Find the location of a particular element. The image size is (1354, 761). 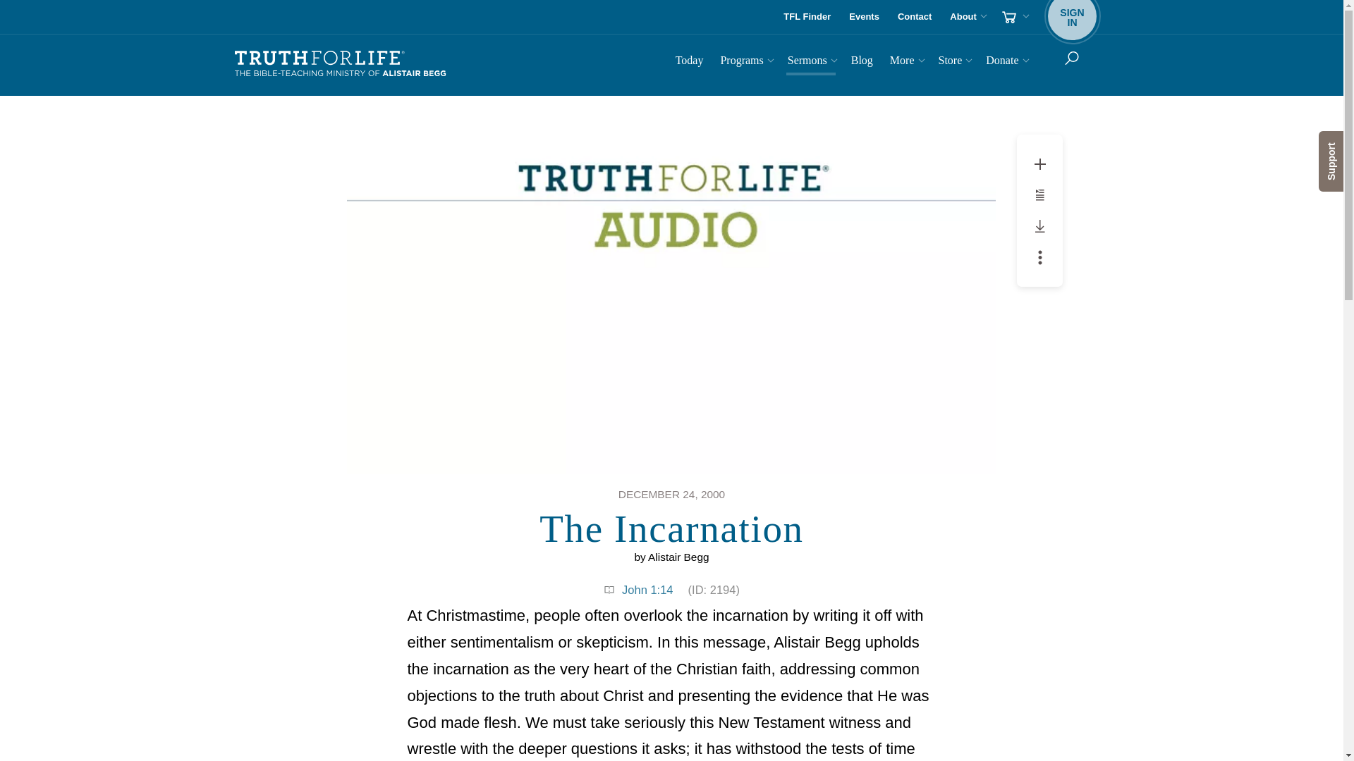

More Options is located at coordinates (690, 62).